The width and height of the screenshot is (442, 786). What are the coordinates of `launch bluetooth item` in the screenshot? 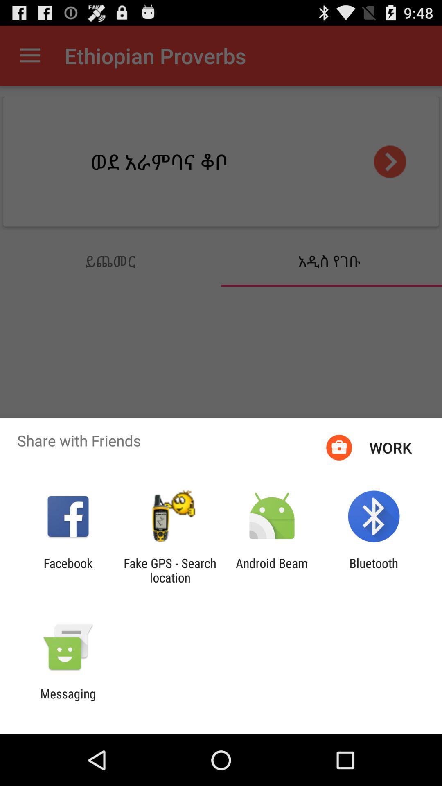 It's located at (373, 570).